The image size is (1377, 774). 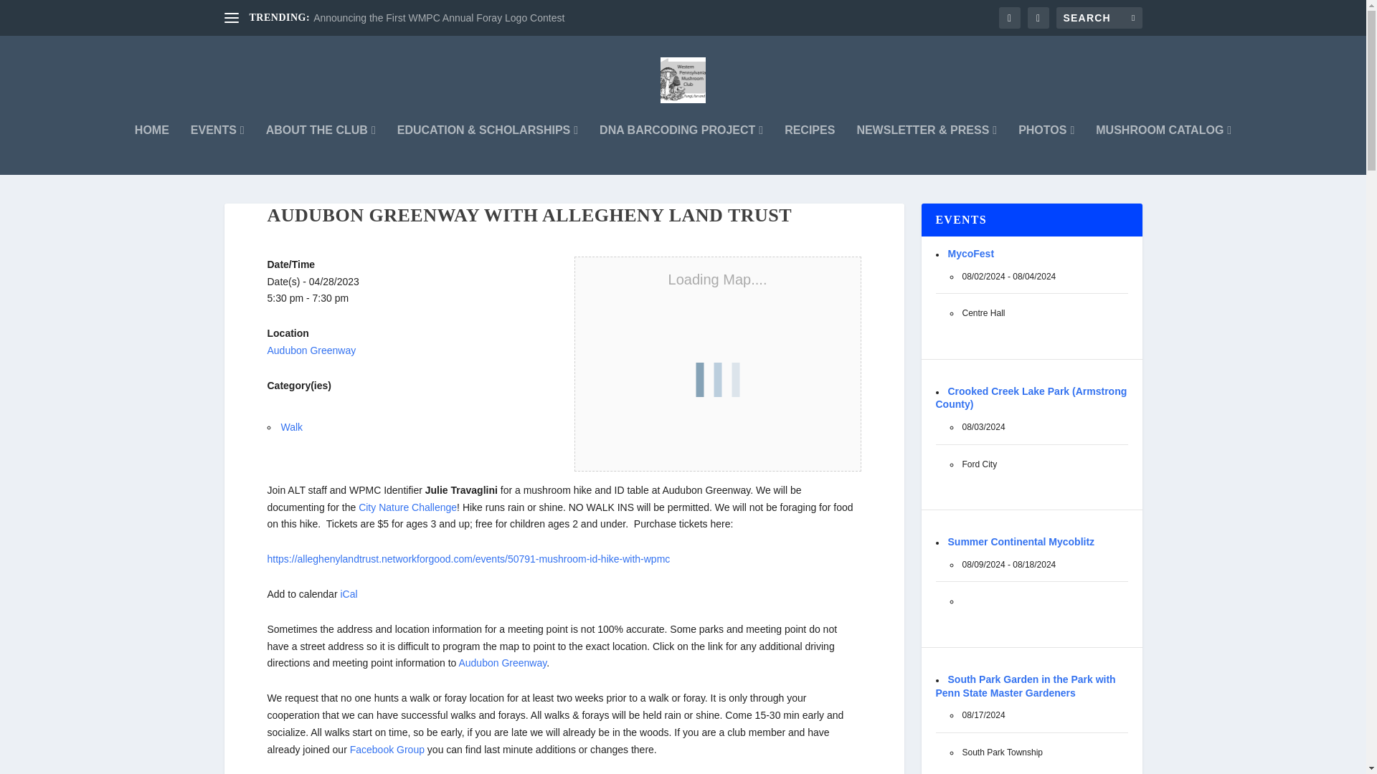 What do you see at coordinates (218, 149) in the screenshot?
I see `EVENTS` at bounding box center [218, 149].